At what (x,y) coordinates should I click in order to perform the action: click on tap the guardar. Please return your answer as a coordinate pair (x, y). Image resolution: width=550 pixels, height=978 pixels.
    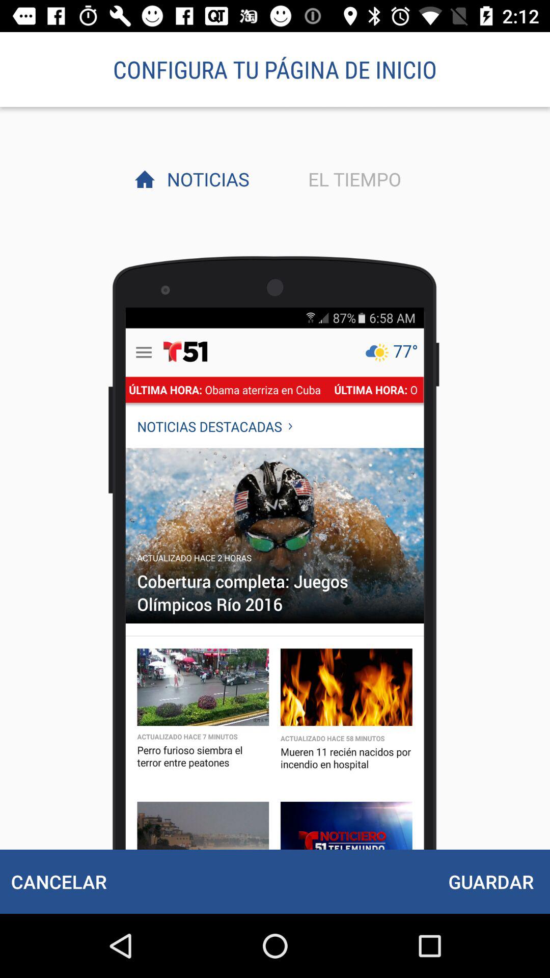
    Looking at the image, I should click on (491, 881).